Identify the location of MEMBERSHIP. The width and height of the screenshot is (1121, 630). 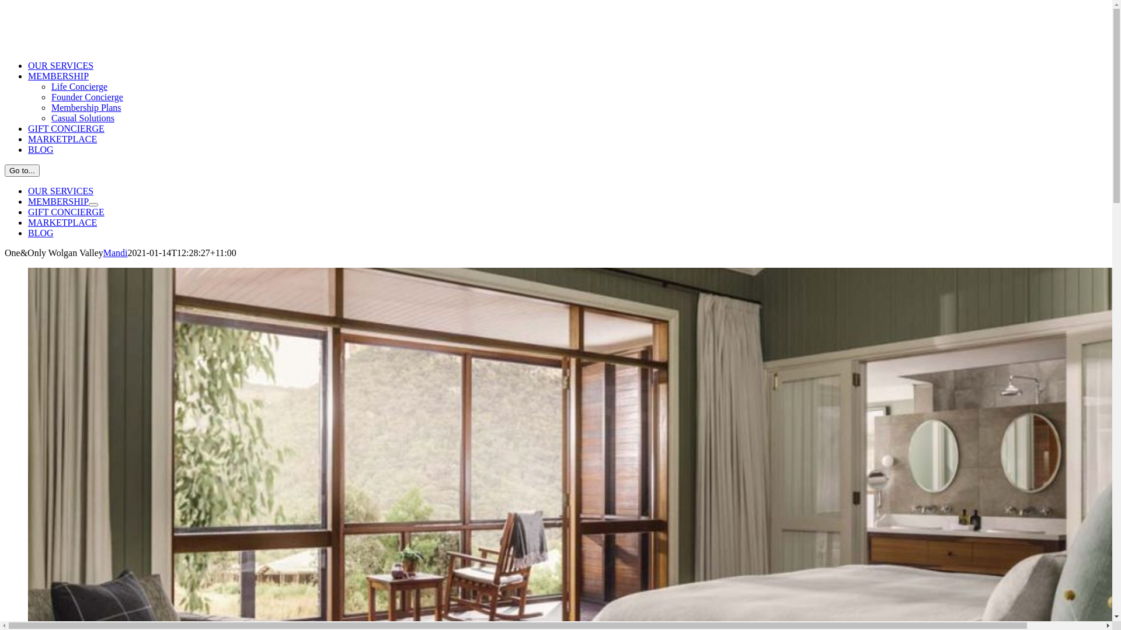
(58, 202).